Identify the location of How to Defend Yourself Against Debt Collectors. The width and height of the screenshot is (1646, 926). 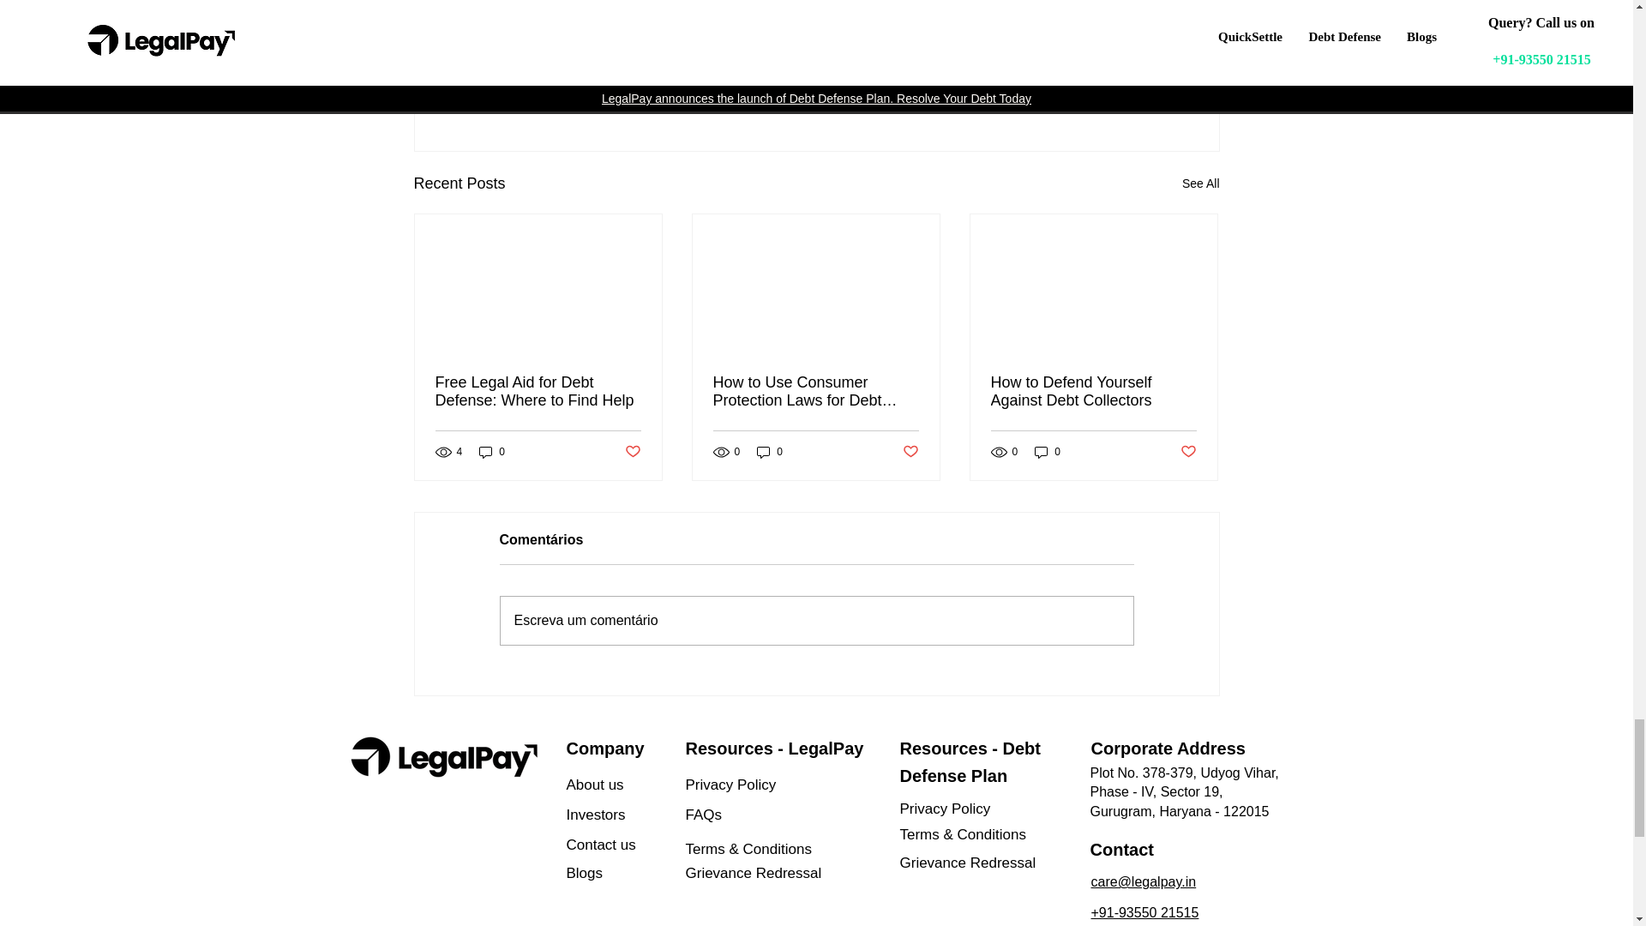
(1093, 392).